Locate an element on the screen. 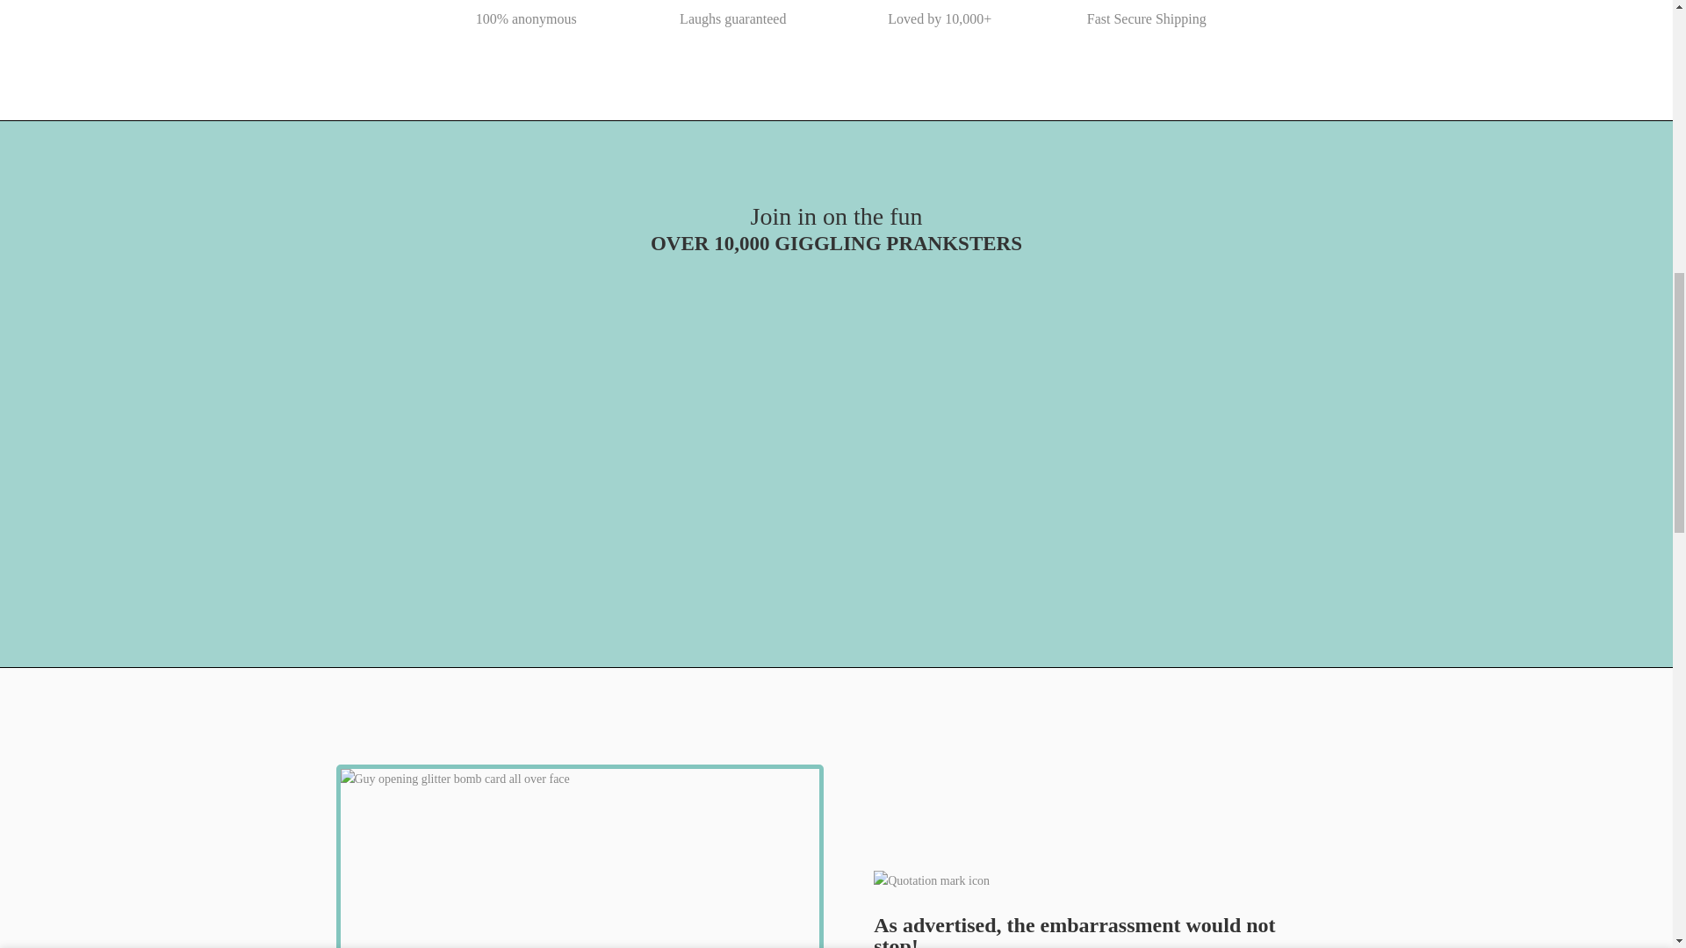 This screenshot has height=948, width=1686. Laughing emoji is located at coordinates (732, 6).